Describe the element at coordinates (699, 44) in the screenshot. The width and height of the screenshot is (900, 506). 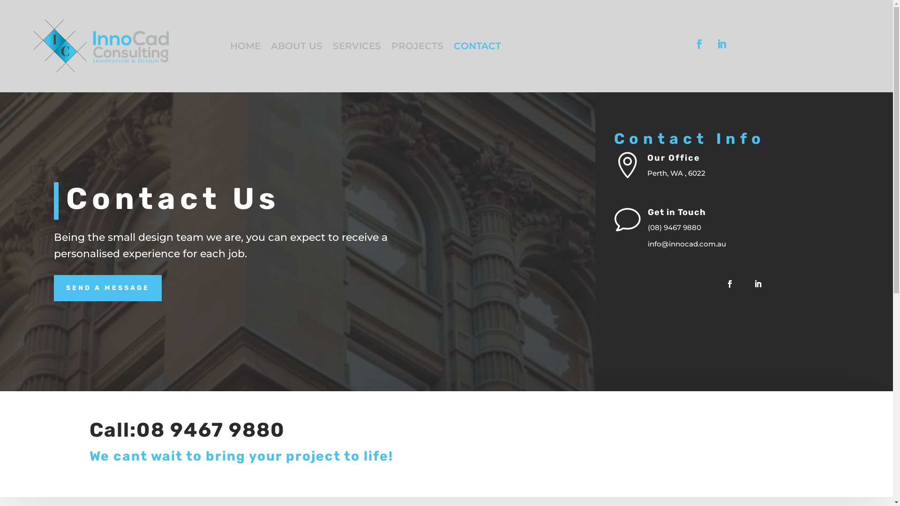
I see `Follow on Facebook` at that location.